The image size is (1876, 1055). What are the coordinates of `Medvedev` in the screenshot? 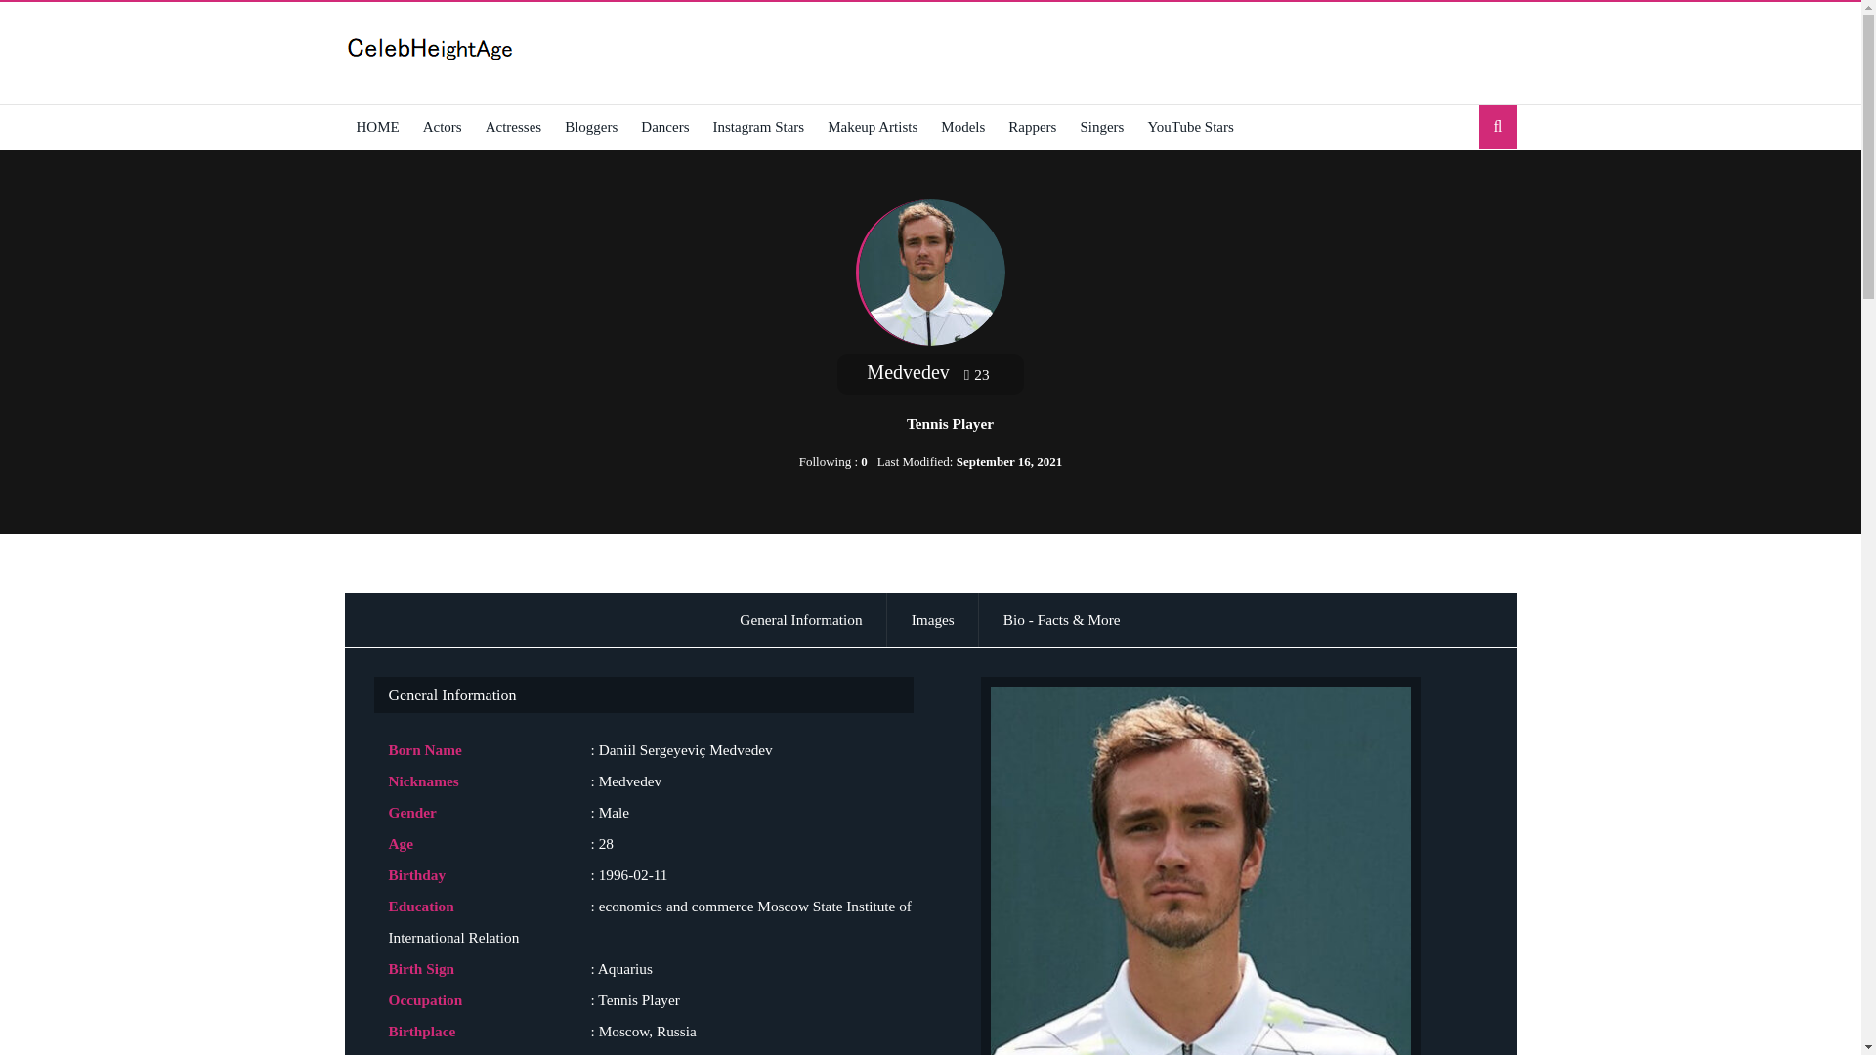 It's located at (932, 273).